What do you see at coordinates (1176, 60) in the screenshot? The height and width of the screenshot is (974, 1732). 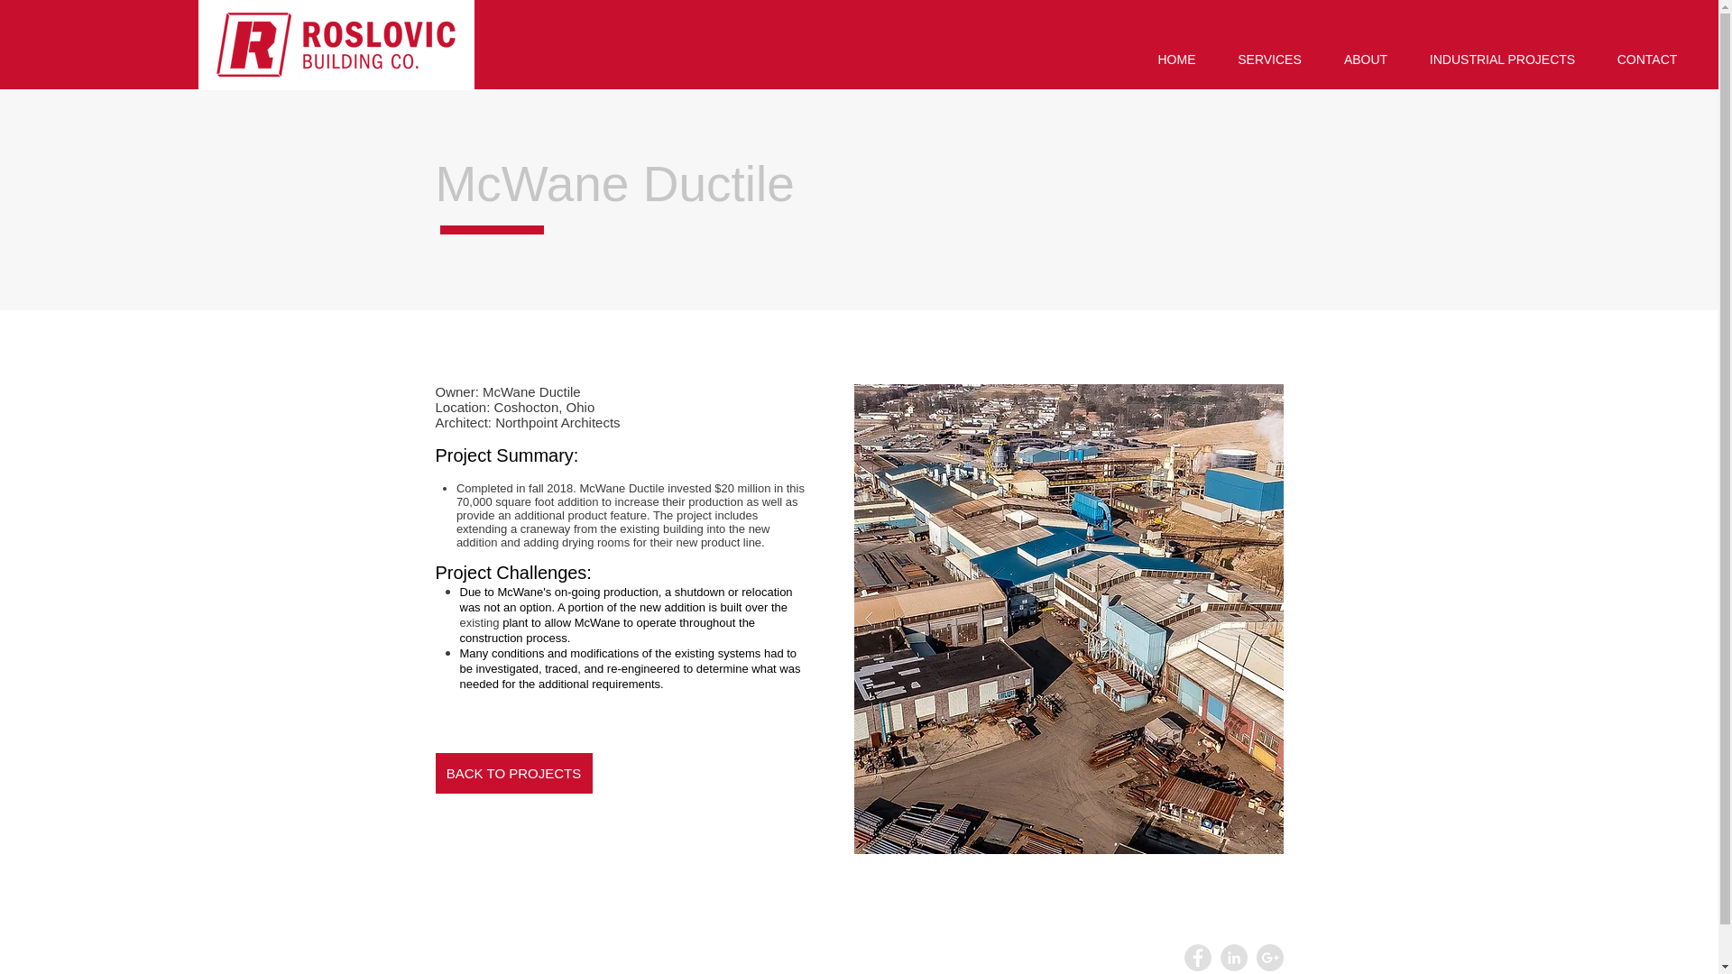 I see `HOME` at bounding box center [1176, 60].